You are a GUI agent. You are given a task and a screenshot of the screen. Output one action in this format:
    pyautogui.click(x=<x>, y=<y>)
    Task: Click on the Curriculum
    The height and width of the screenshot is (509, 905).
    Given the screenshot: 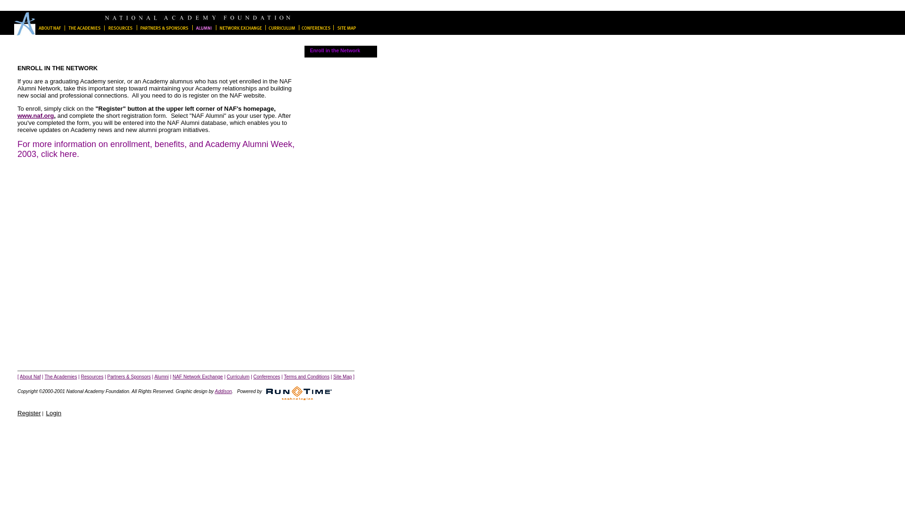 What is the action you would take?
    pyautogui.click(x=282, y=28)
    